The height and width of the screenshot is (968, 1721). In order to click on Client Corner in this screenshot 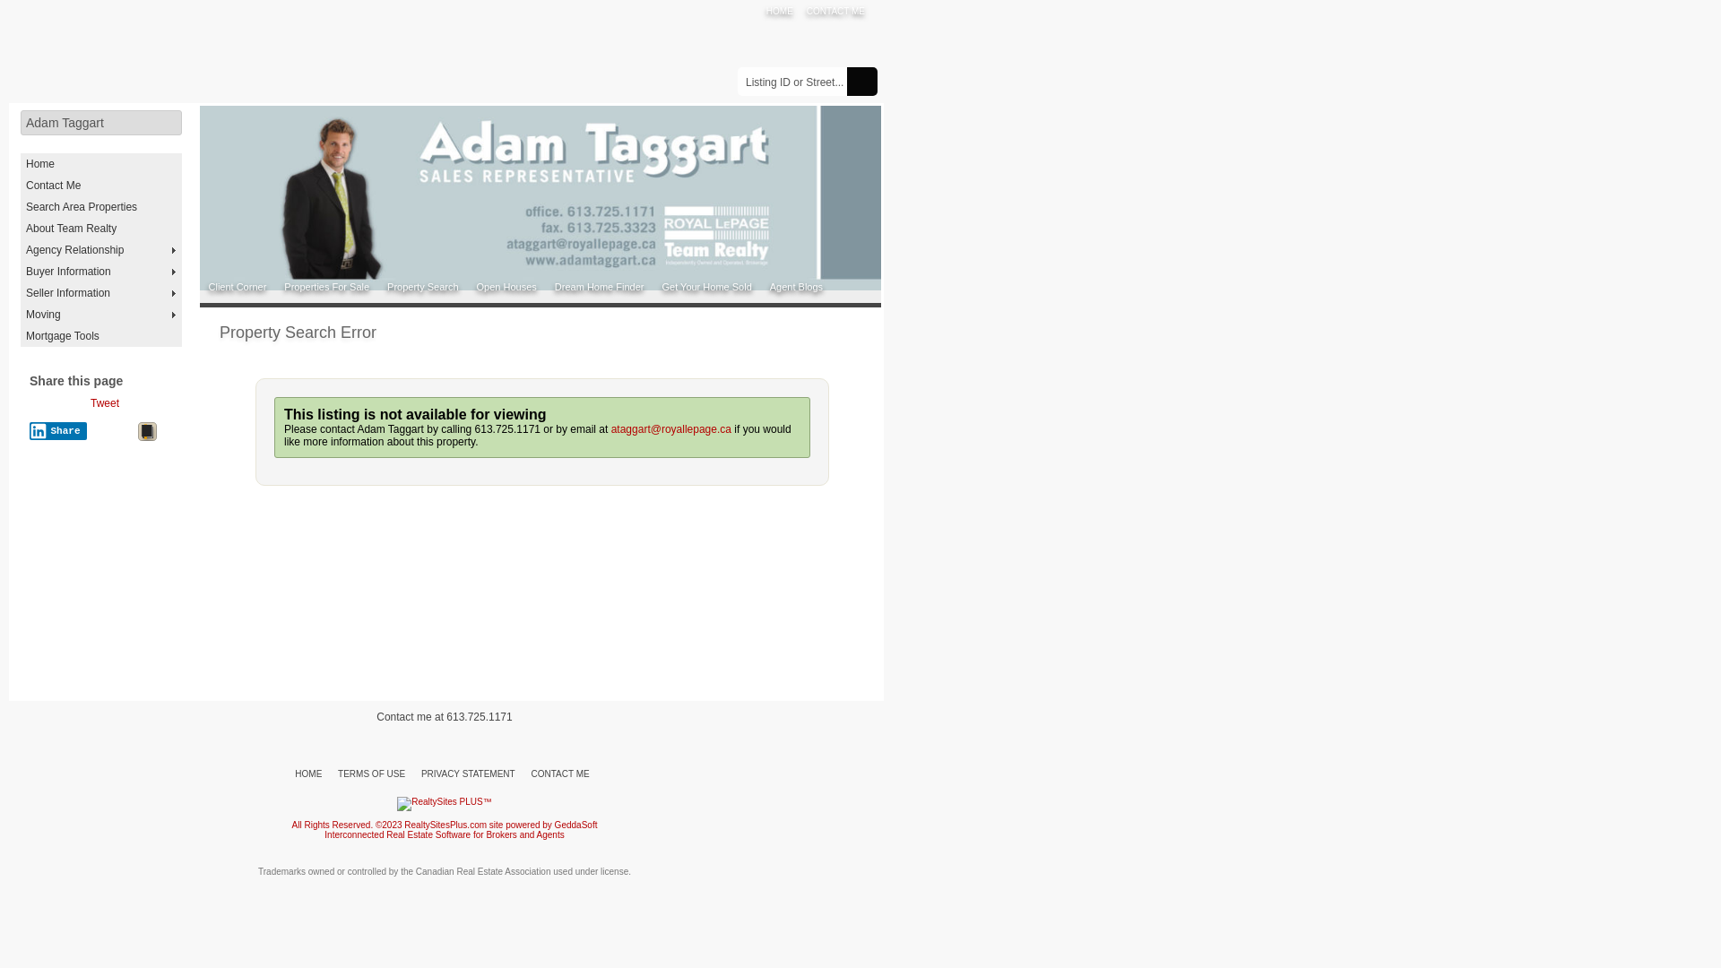, I will do `click(238, 287)`.